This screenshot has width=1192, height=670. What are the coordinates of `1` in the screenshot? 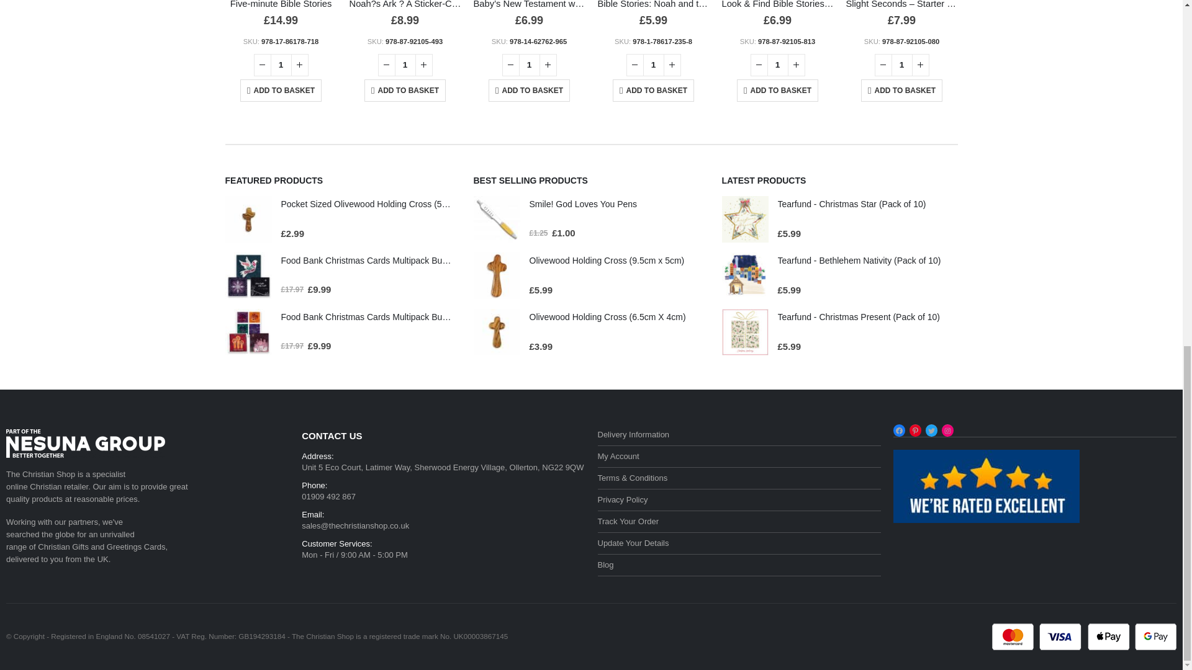 It's located at (902, 65).